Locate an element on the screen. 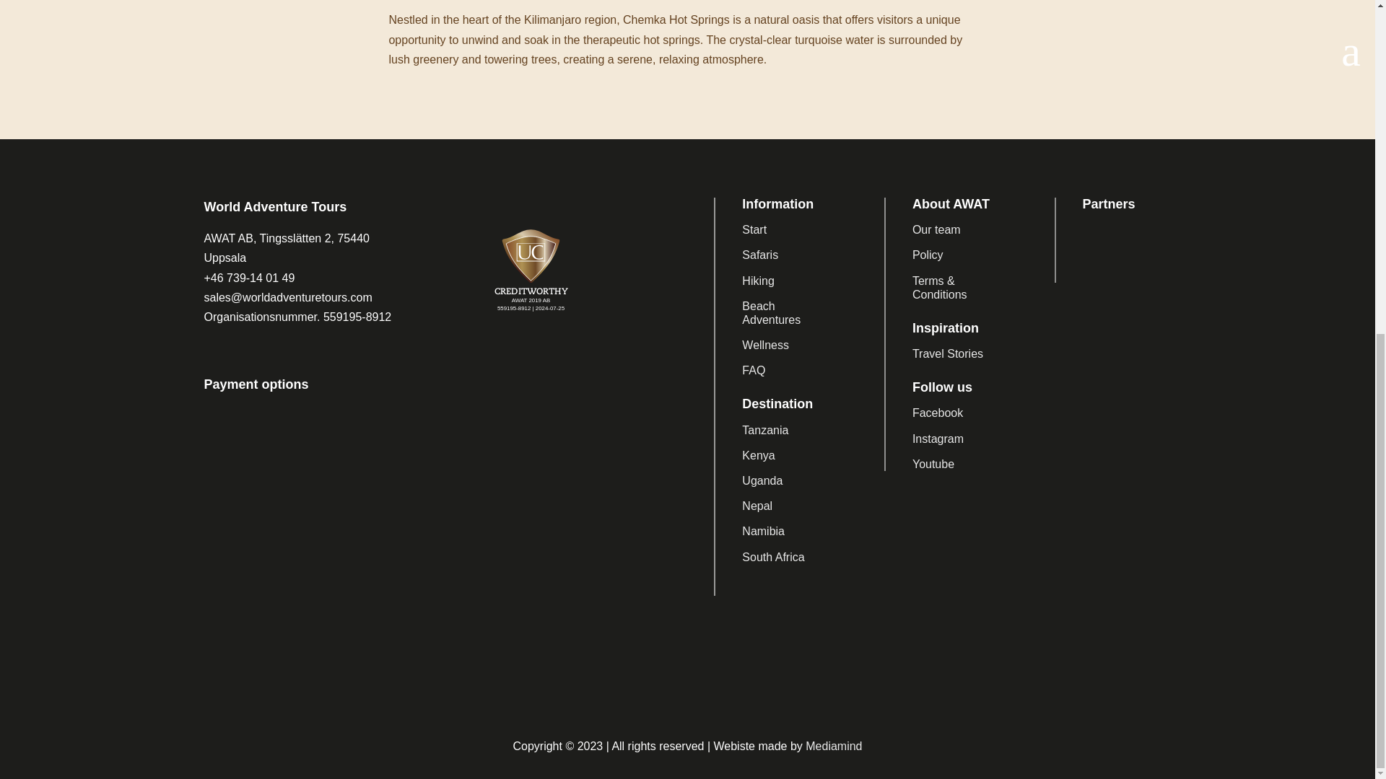  Travel Stories is located at coordinates (947, 353).